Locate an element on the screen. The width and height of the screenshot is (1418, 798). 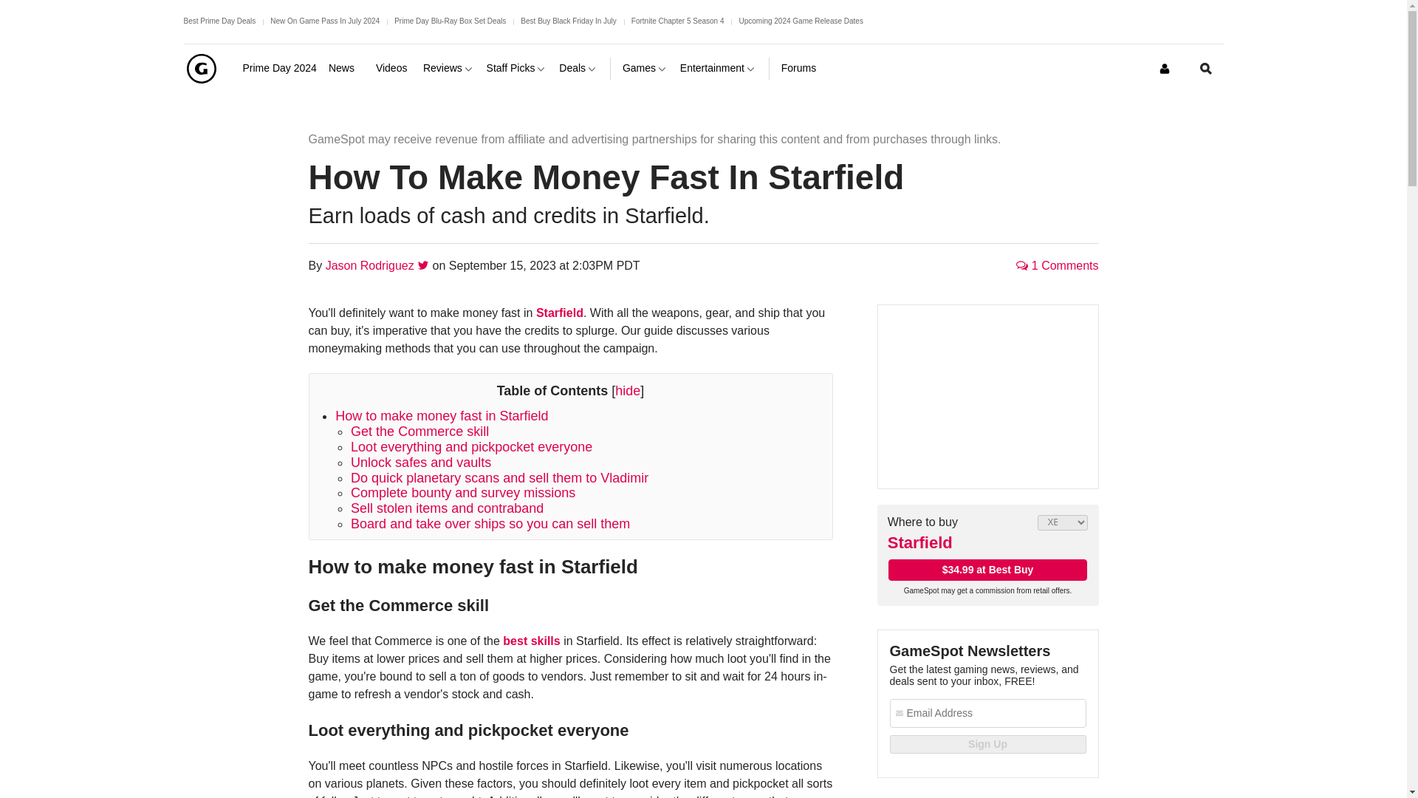
Staff Picks is located at coordinates (517, 68).